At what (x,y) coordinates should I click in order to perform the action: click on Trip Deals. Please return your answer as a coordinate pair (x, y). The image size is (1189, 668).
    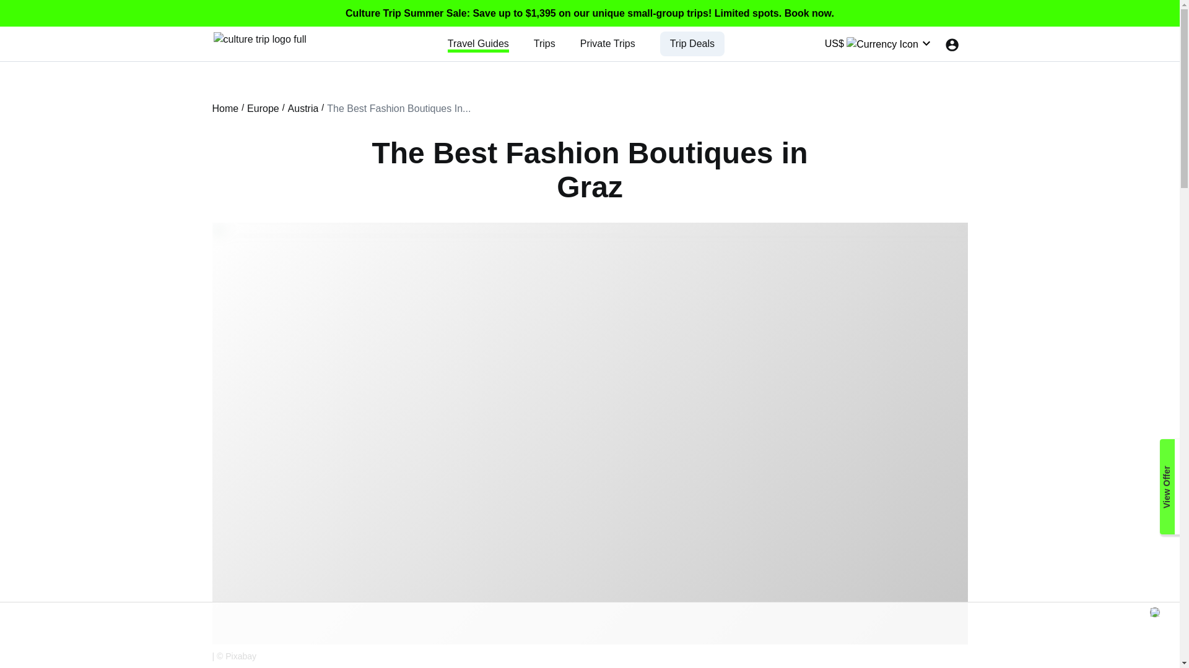
    Looking at the image, I should click on (692, 43).